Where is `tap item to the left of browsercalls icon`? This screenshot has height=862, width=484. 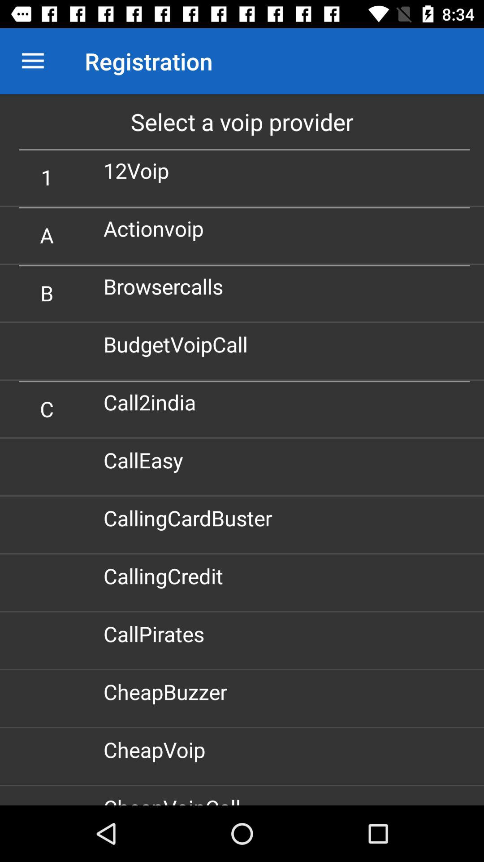
tap item to the left of browsercalls icon is located at coordinates (47, 293).